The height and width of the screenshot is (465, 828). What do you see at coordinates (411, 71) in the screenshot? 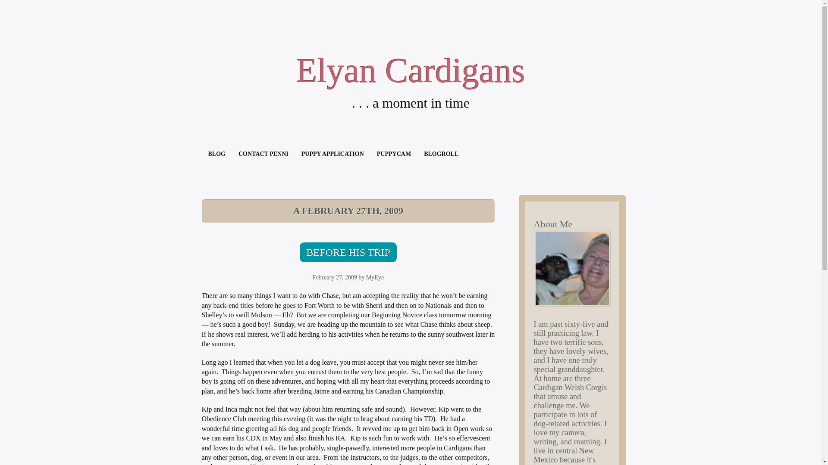
I see `Elyan Cardigans` at bounding box center [411, 71].